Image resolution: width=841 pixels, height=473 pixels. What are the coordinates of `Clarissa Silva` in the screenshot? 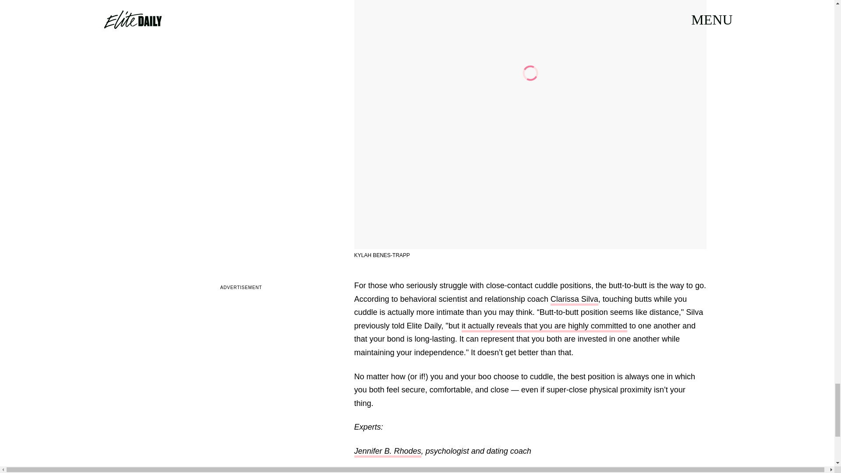 It's located at (574, 300).